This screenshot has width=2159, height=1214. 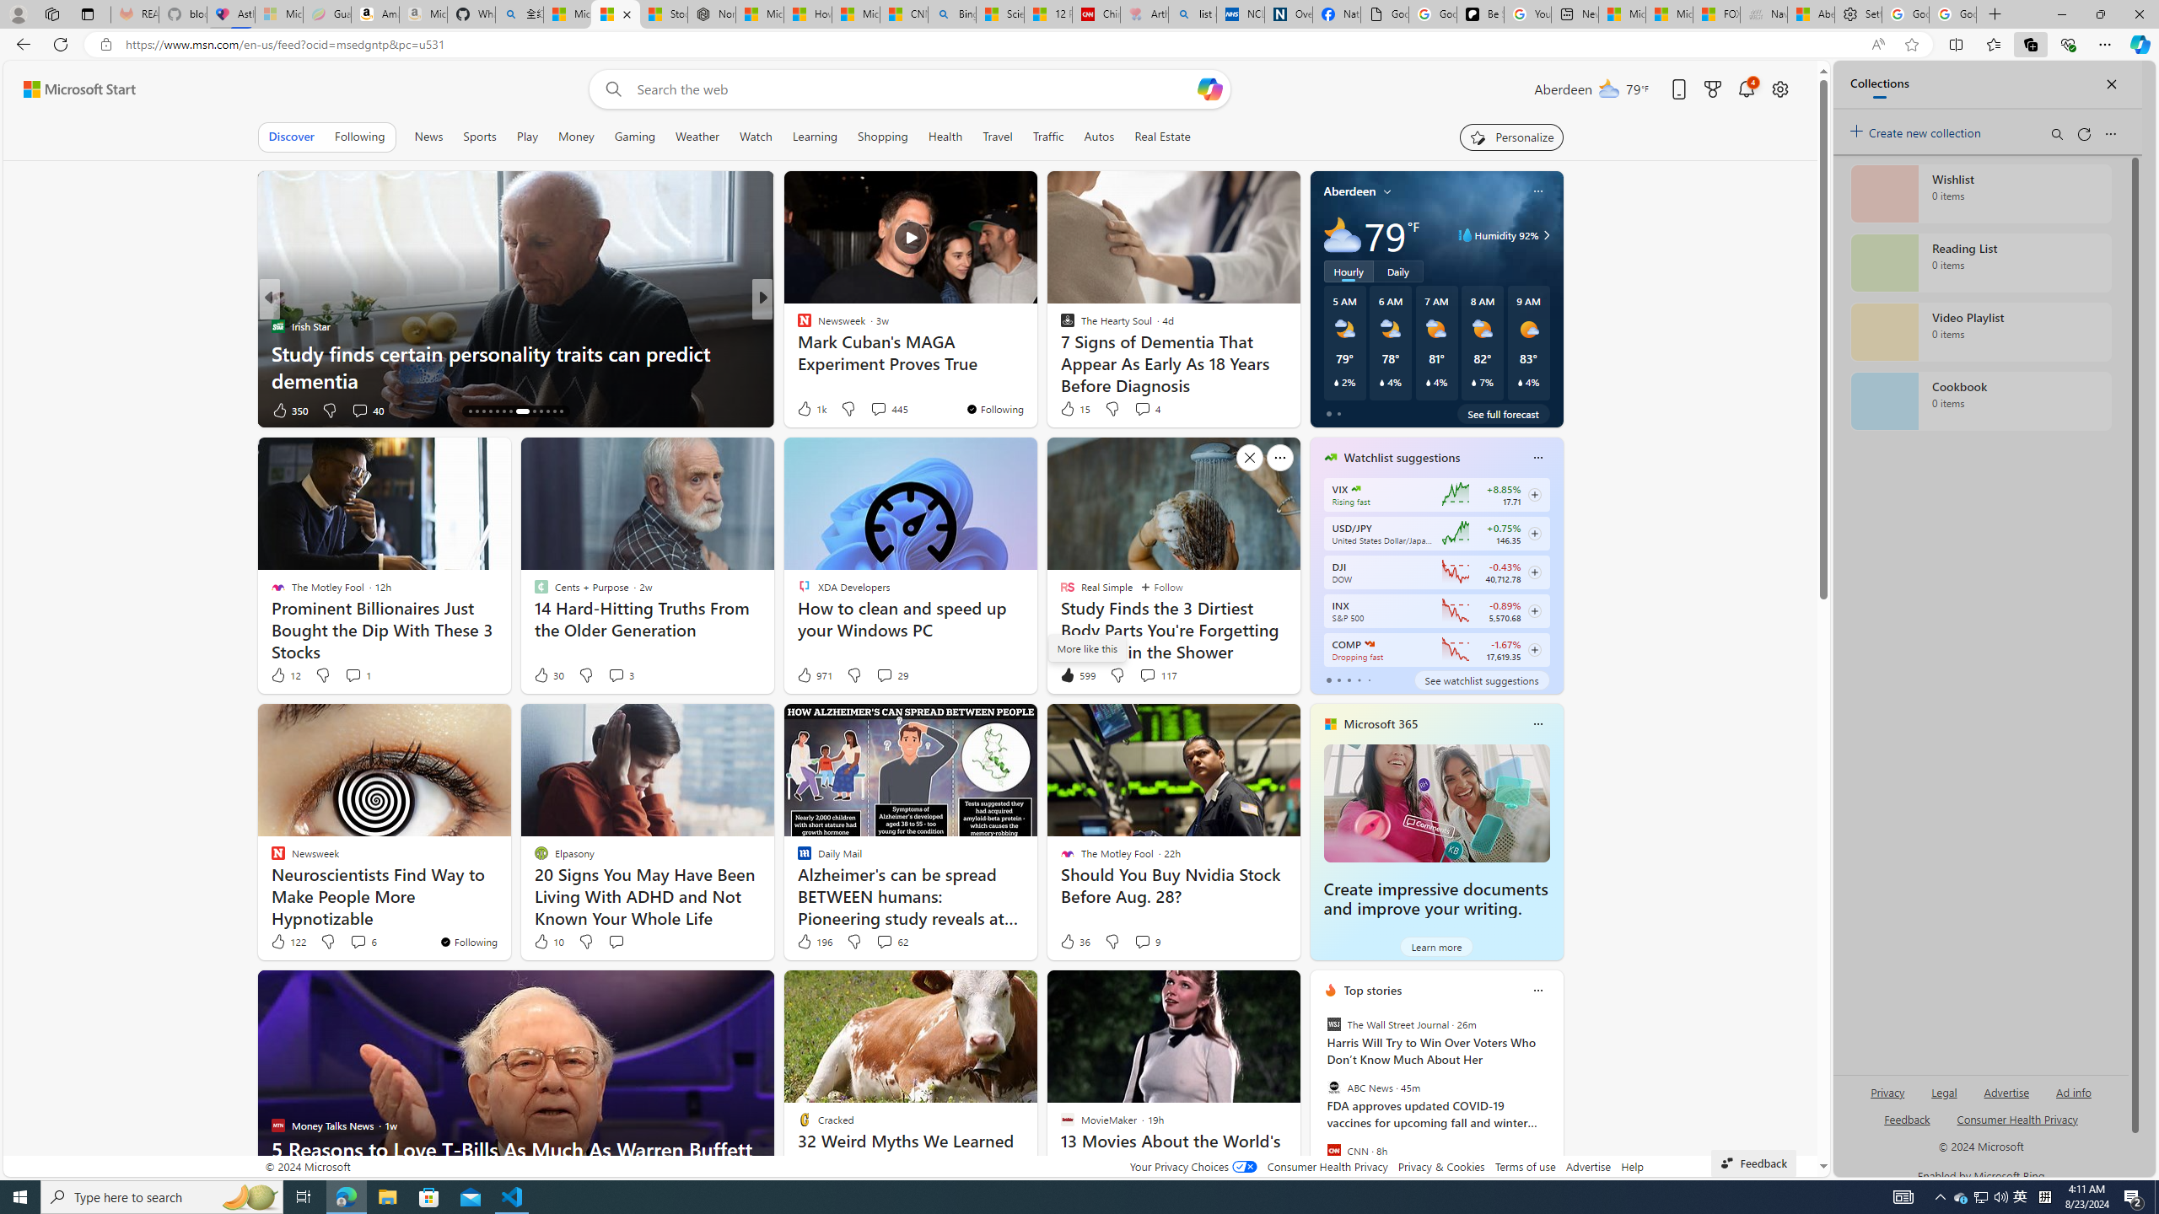 I want to click on See watchlist suggestions, so click(x=1482, y=680).